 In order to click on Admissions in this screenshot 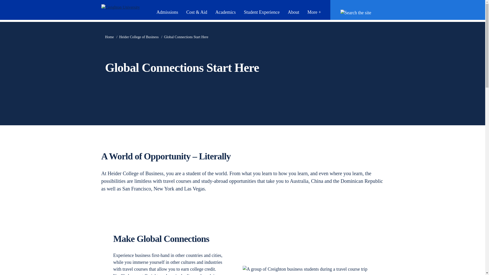, I will do `click(167, 12)`.